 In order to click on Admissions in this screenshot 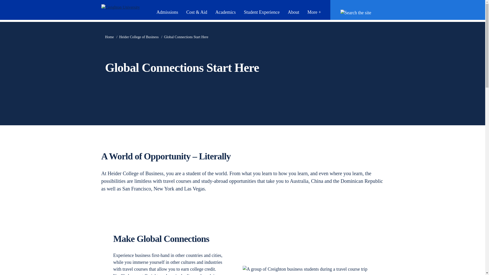, I will do `click(167, 12)`.